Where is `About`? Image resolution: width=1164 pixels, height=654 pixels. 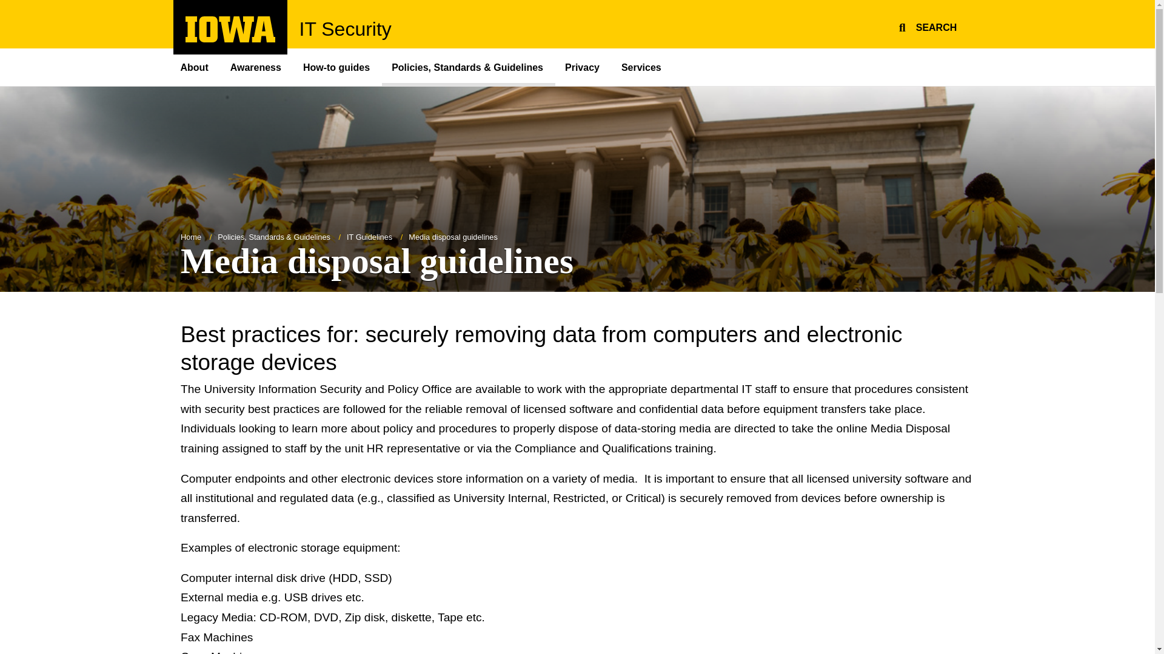 About is located at coordinates (200, 67).